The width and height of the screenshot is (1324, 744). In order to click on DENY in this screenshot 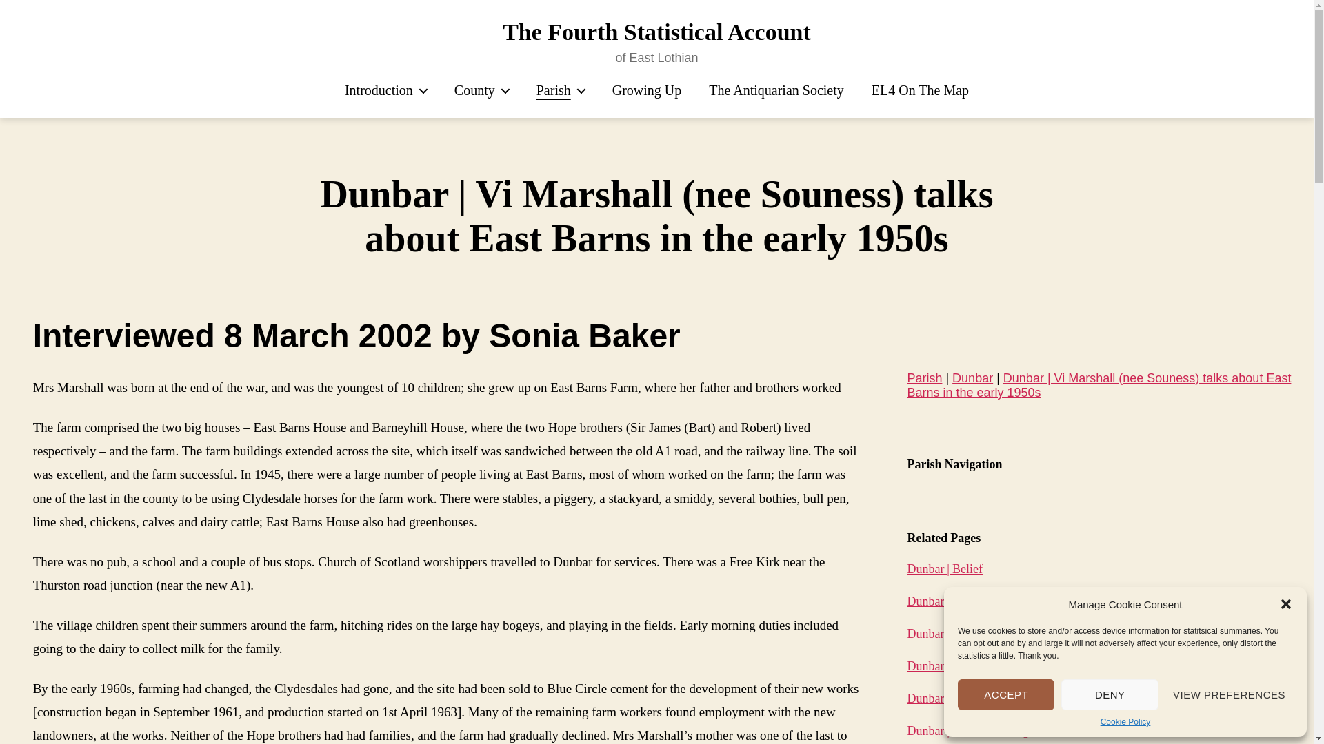, I will do `click(1109, 694)`.